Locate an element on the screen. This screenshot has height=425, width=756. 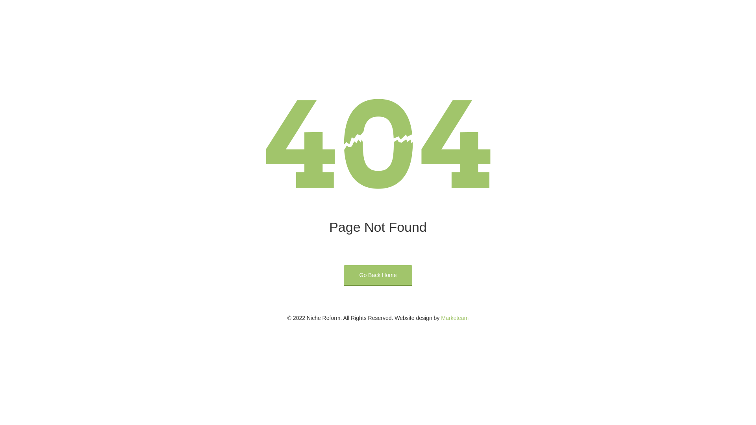
Marketeam is located at coordinates (455, 318).